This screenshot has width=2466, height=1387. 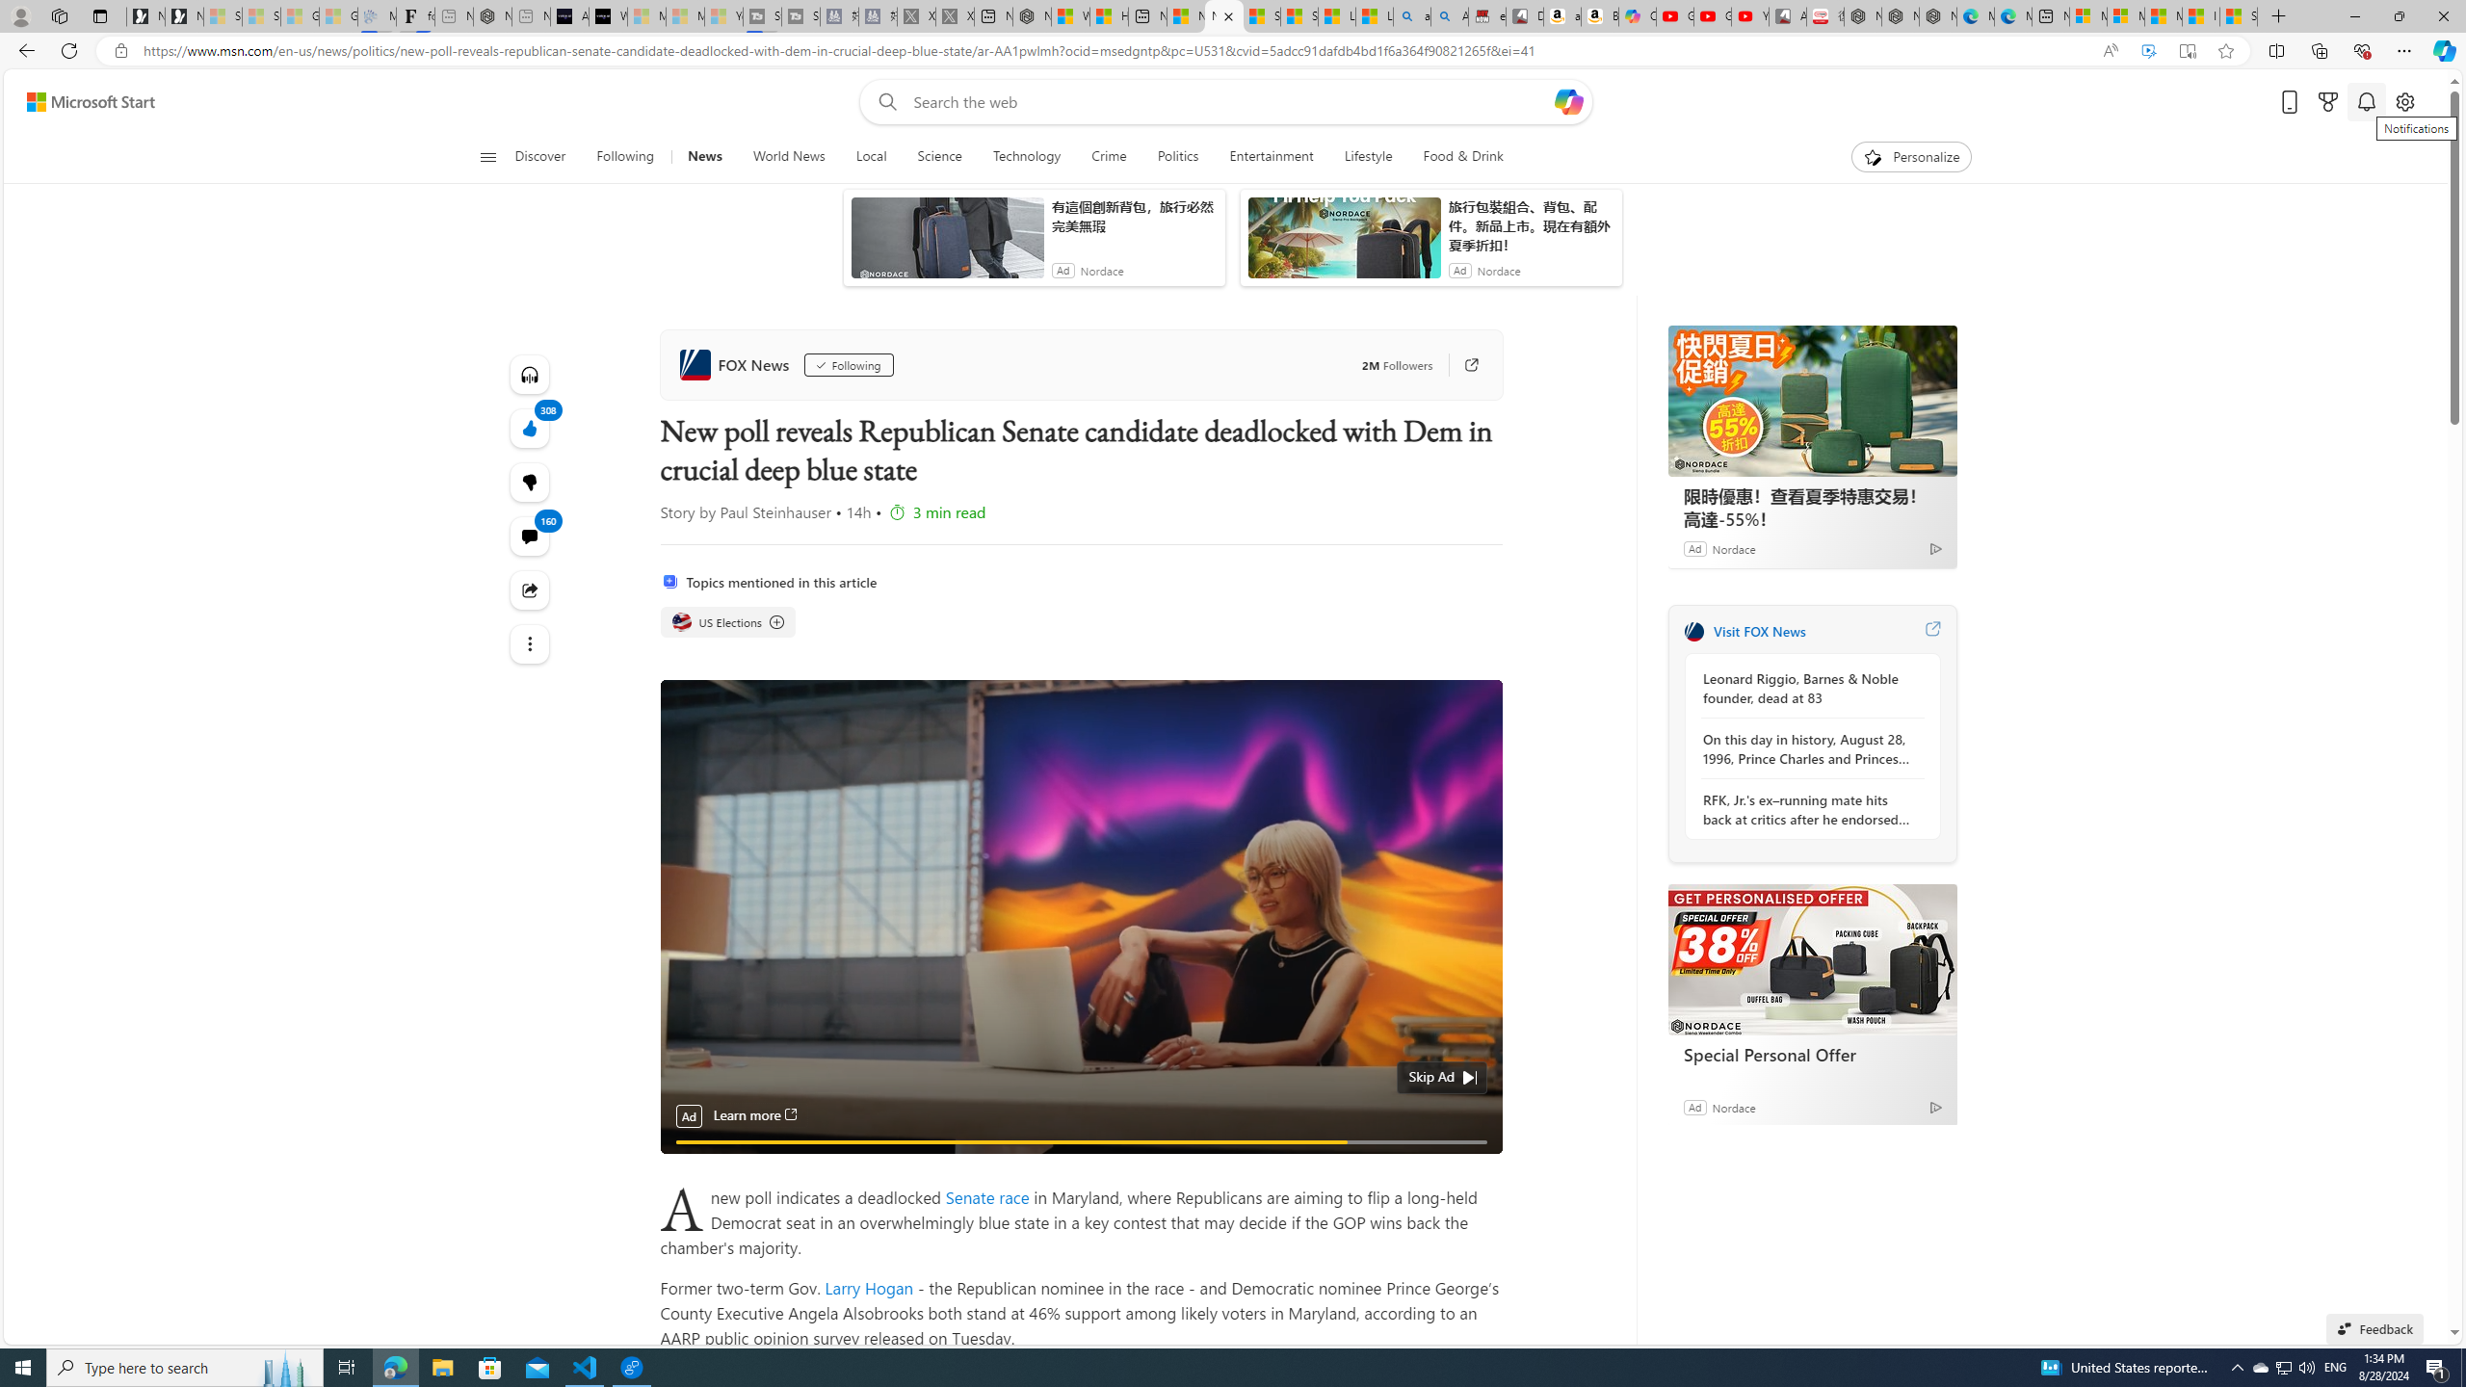 I want to click on FOX News, so click(x=737, y=364).